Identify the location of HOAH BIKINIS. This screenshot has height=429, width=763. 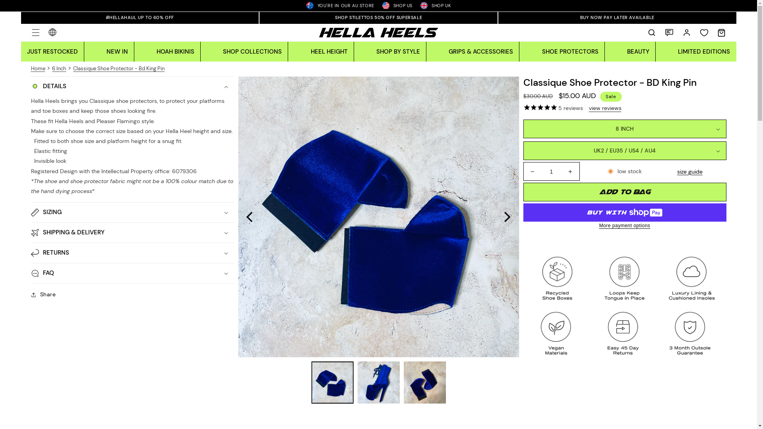
(176, 52).